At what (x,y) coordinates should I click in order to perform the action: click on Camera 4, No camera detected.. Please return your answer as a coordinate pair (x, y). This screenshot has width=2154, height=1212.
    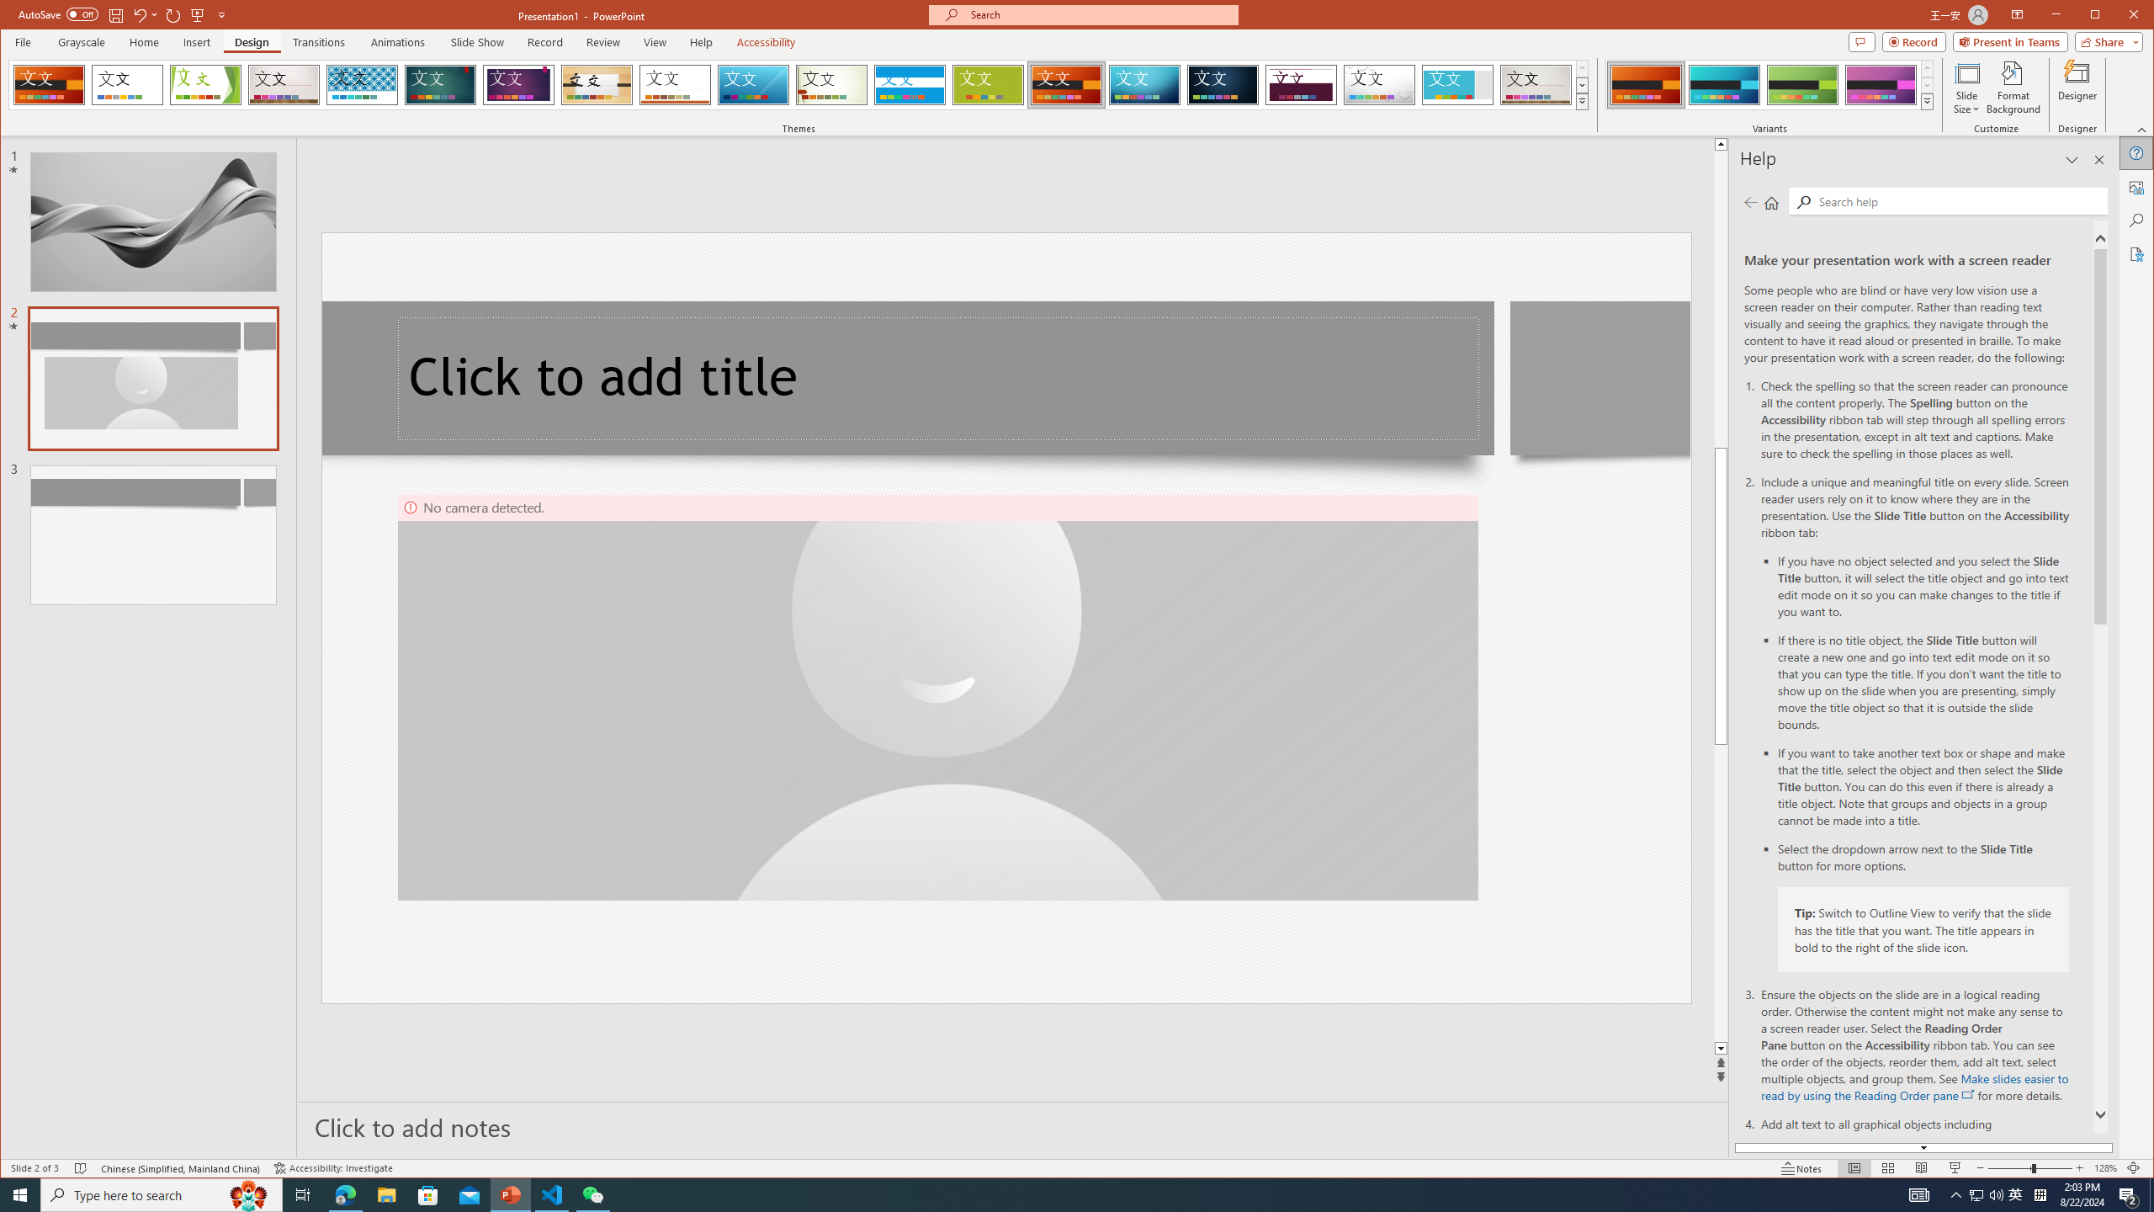
    Looking at the image, I should click on (937, 697).